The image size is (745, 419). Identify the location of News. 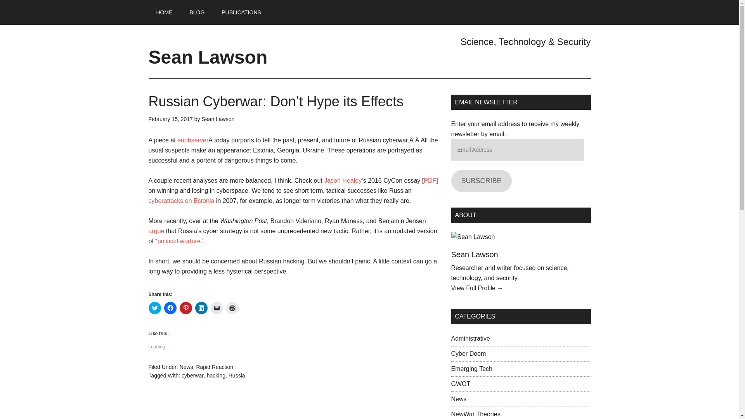
(458, 399).